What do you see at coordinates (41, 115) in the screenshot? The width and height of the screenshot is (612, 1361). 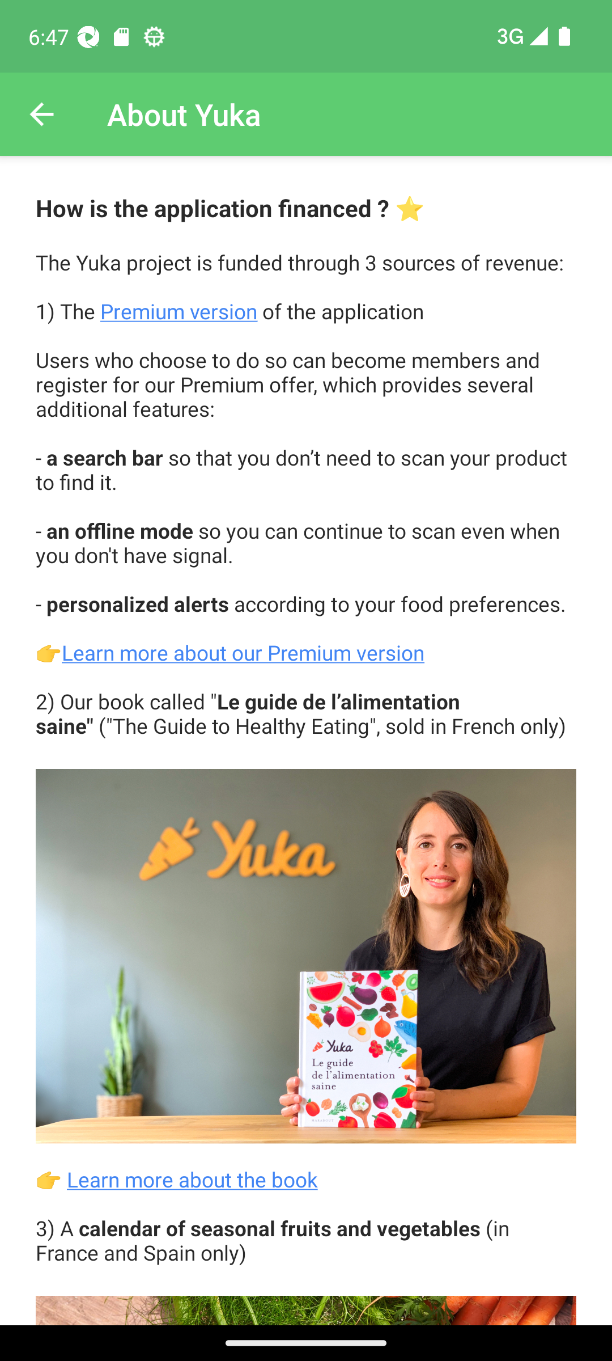 I see `Navigate up` at bounding box center [41, 115].